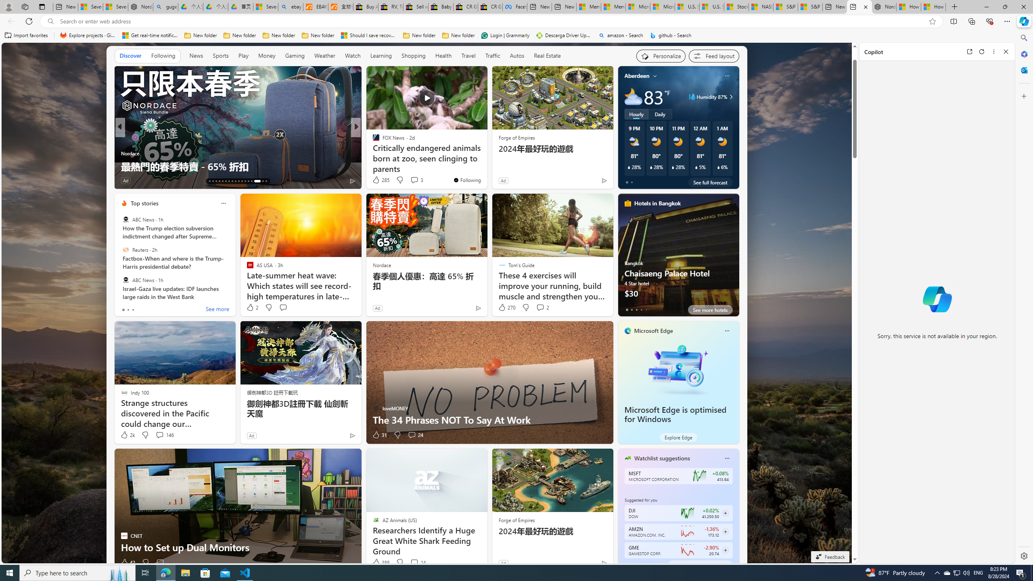  I want to click on Learning, so click(380, 56).